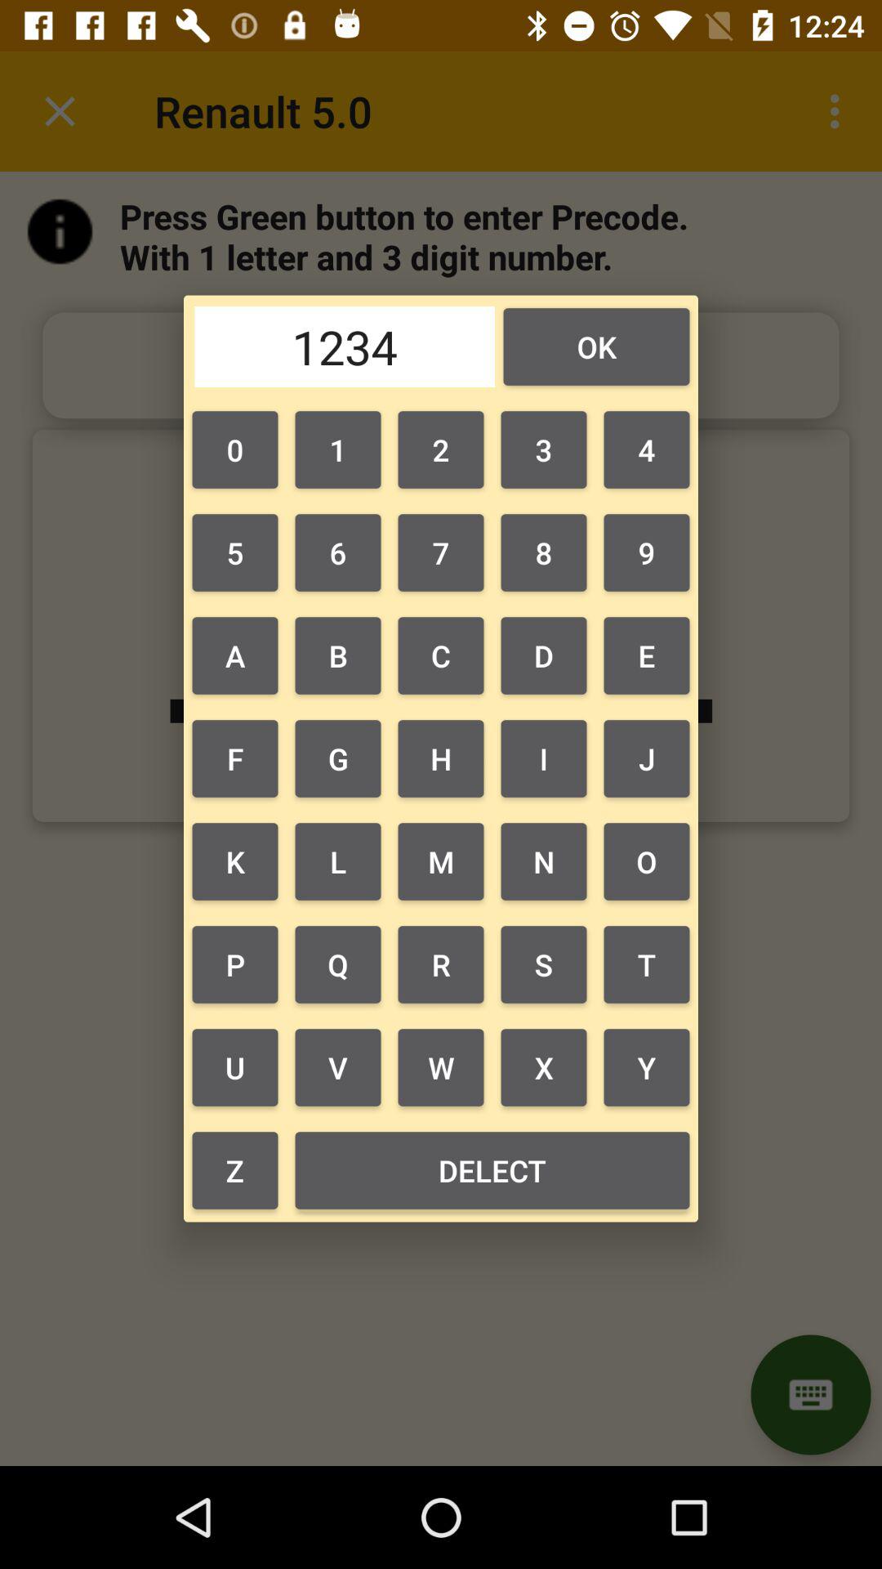  What do you see at coordinates (337, 758) in the screenshot?
I see `jump to g icon` at bounding box center [337, 758].